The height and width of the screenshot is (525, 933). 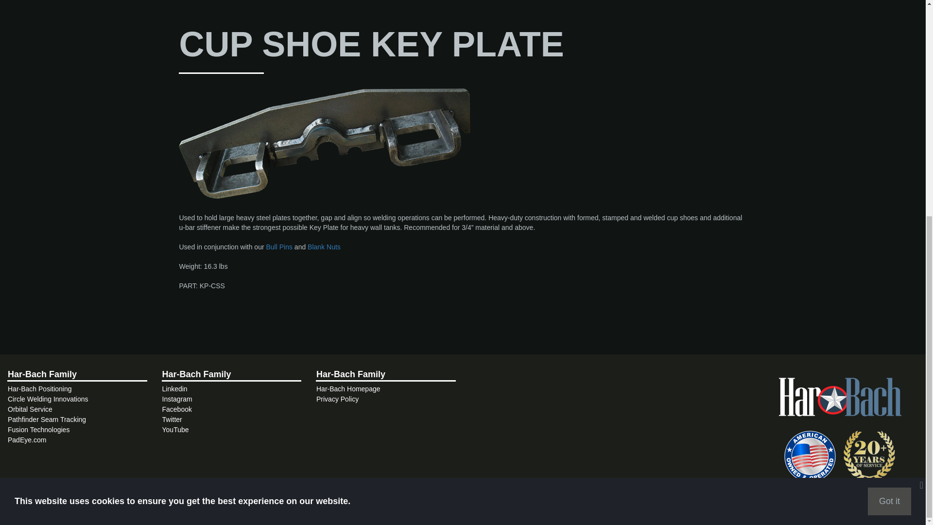 I want to click on Twitter, so click(x=172, y=419).